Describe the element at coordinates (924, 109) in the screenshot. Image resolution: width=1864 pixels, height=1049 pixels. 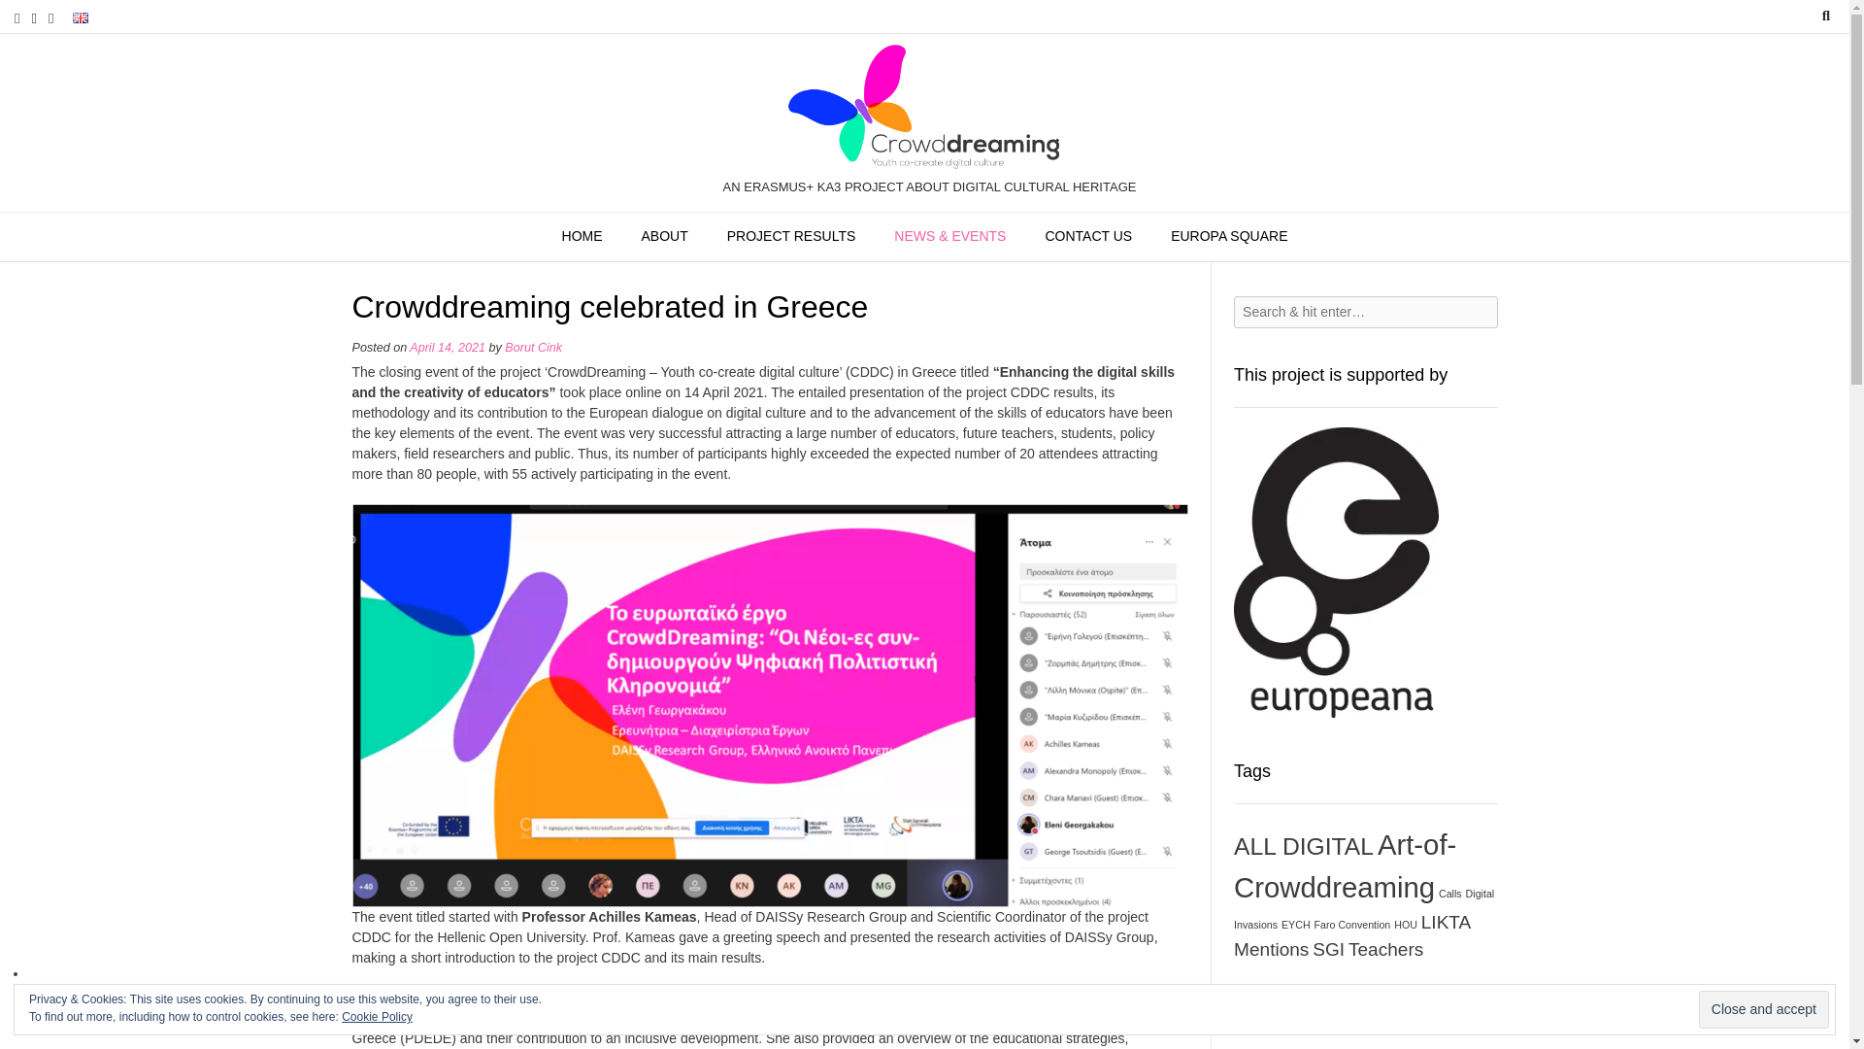
I see `CDDC` at that location.